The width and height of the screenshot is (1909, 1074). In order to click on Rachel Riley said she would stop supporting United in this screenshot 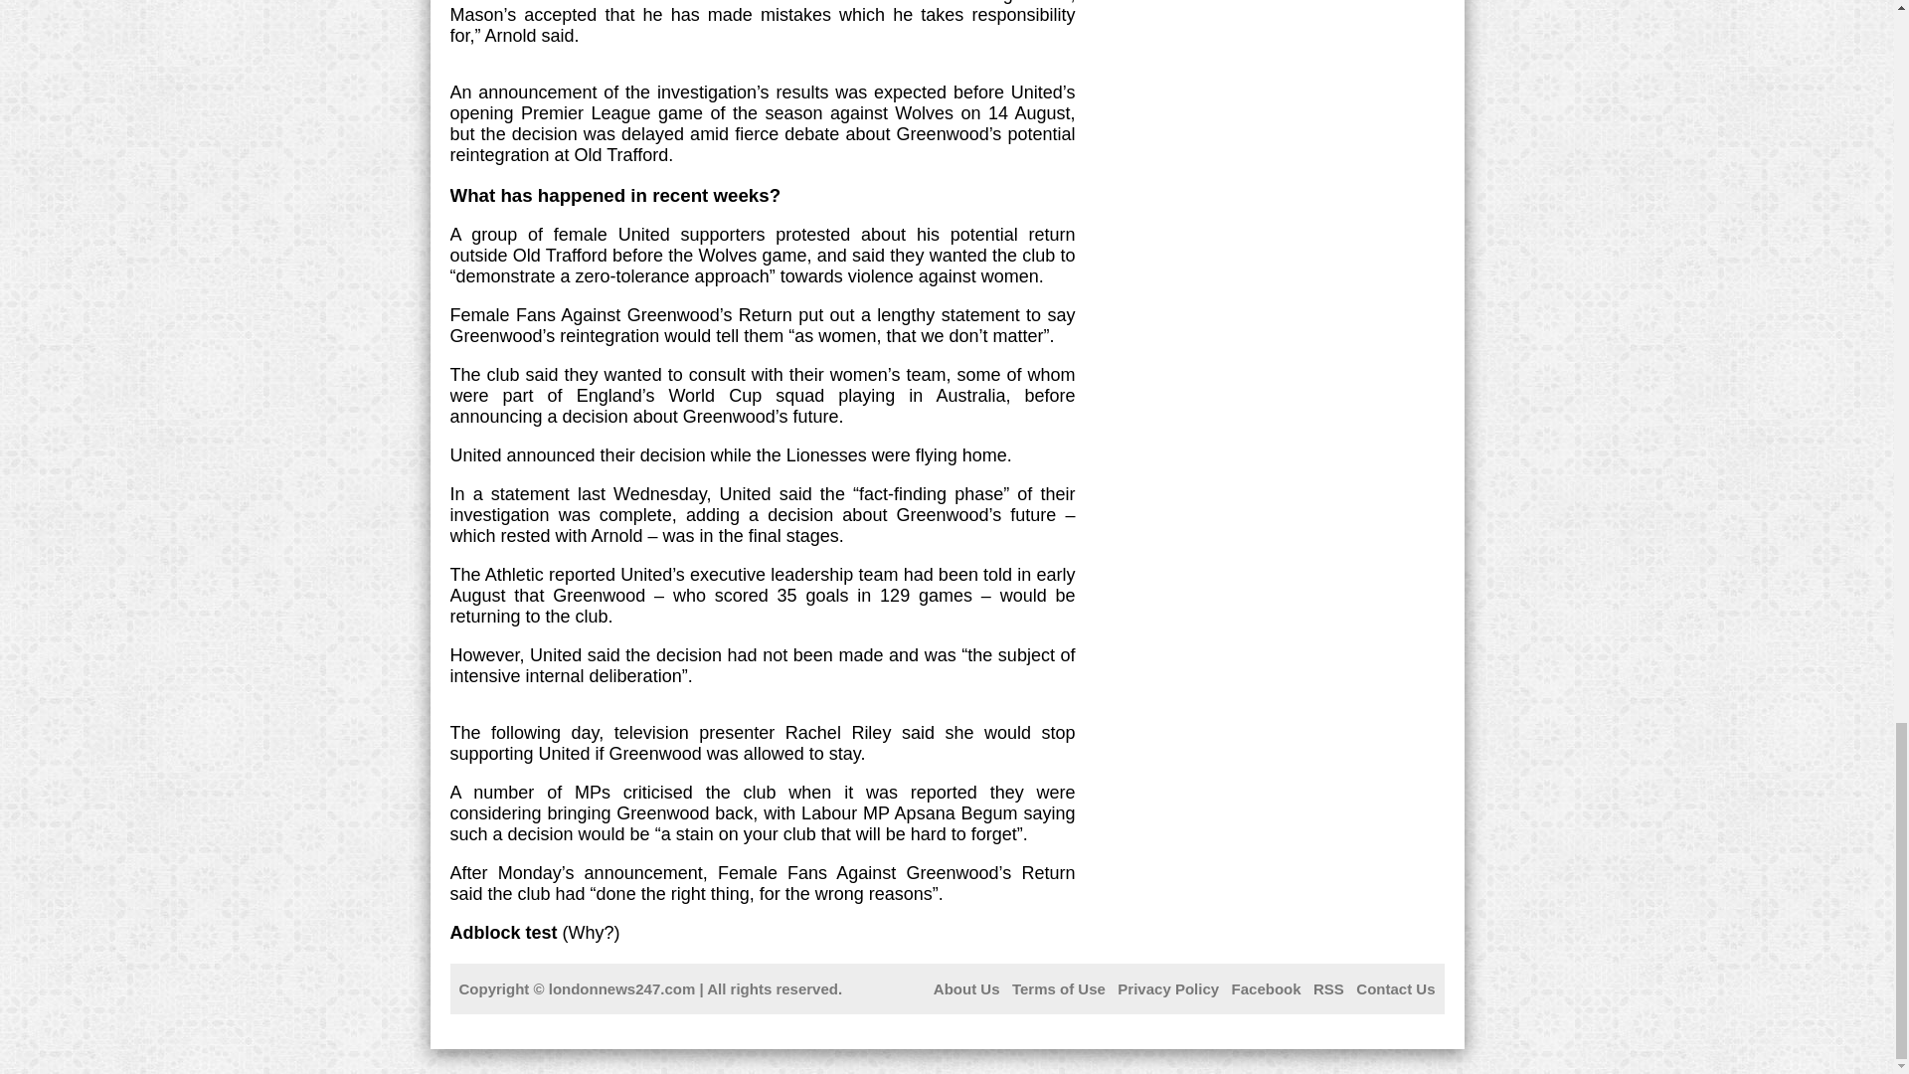, I will do `click(762, 742)`.